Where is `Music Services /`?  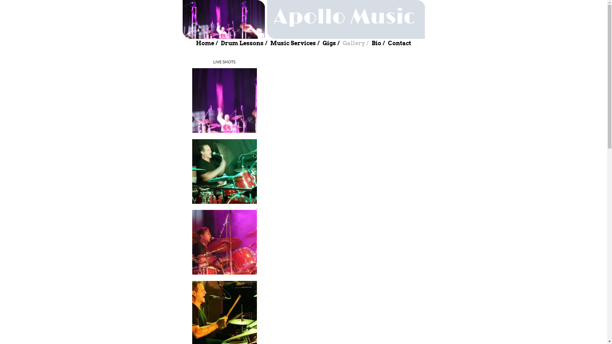 Music Services / is located at coordinates (295, 43).